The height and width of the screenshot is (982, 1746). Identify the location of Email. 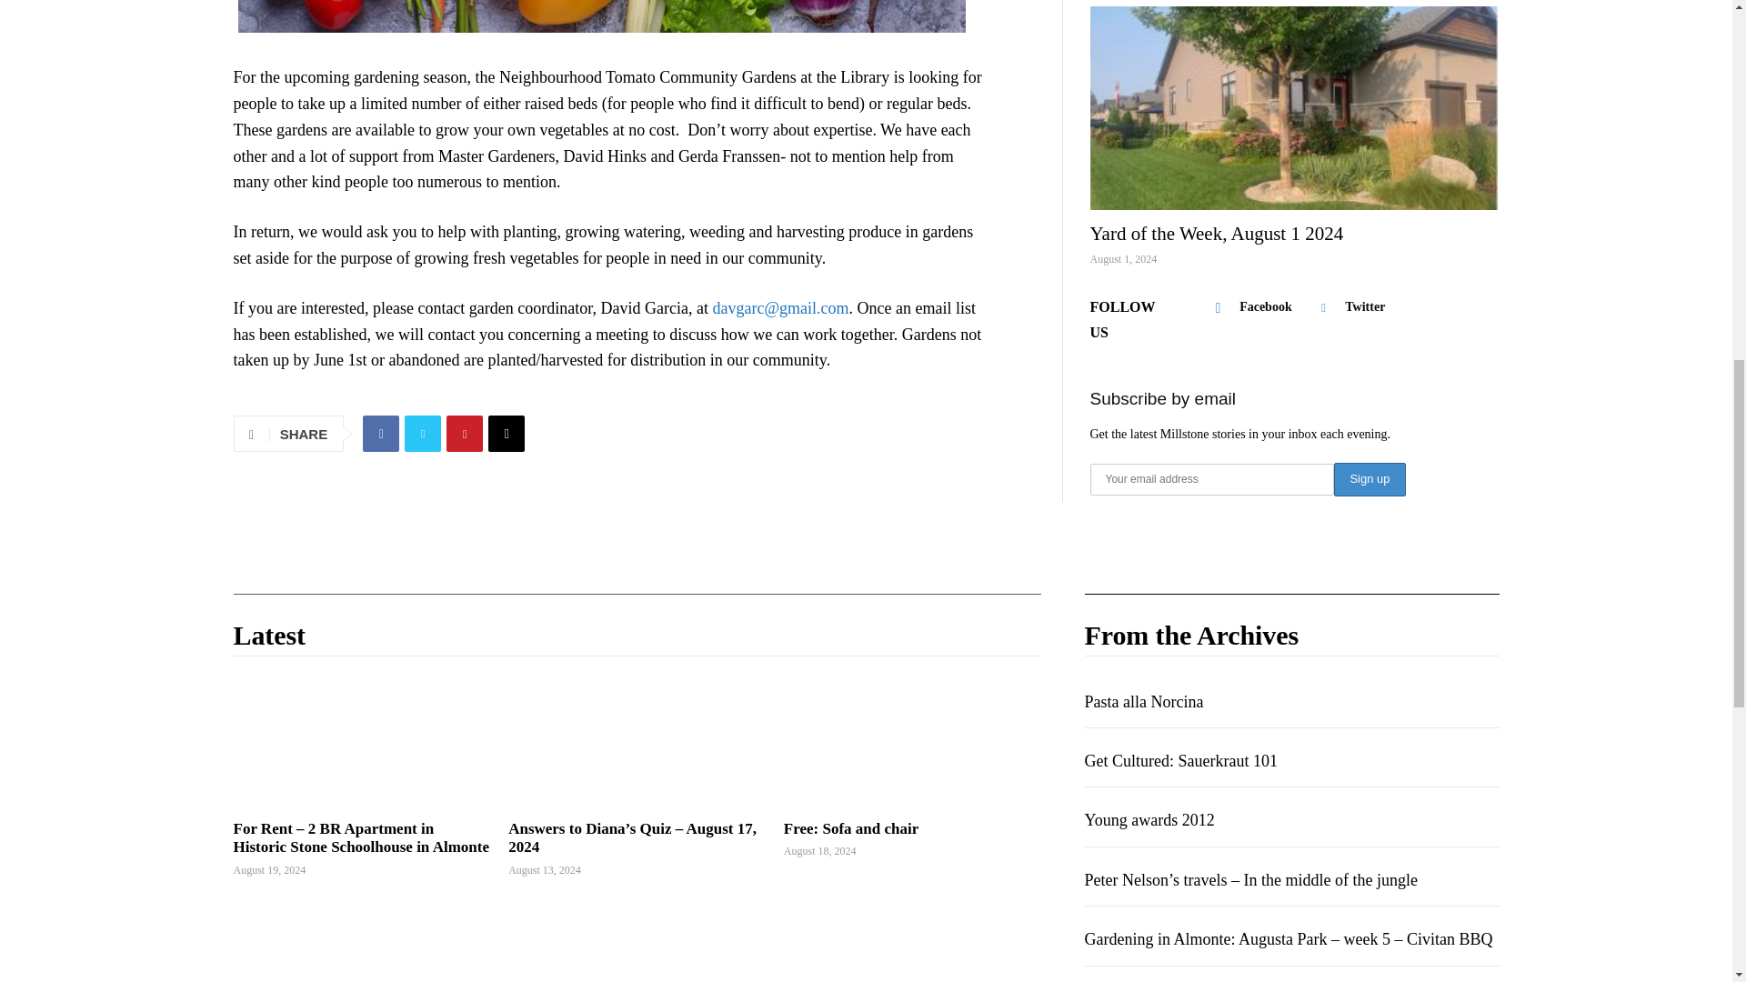
(507, 433).